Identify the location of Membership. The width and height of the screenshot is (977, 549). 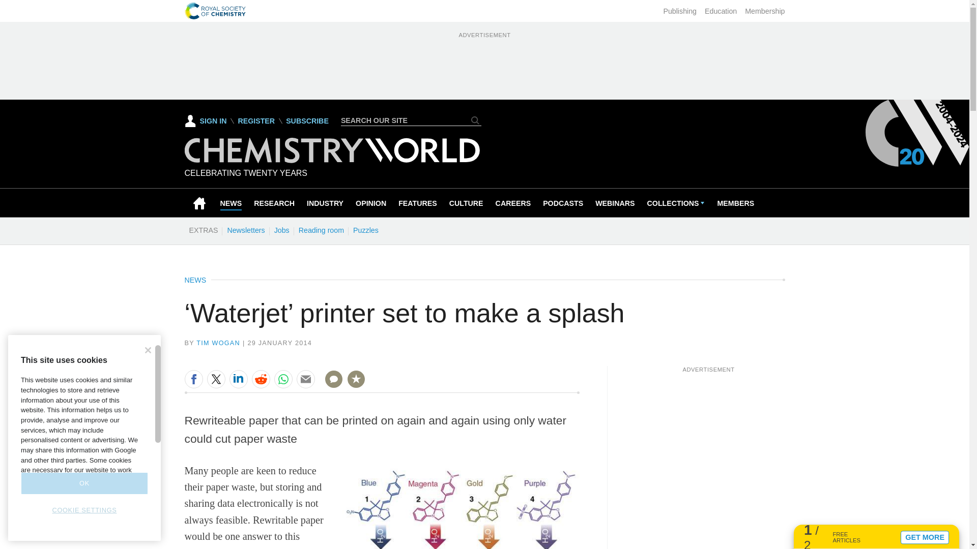
(764, 11).